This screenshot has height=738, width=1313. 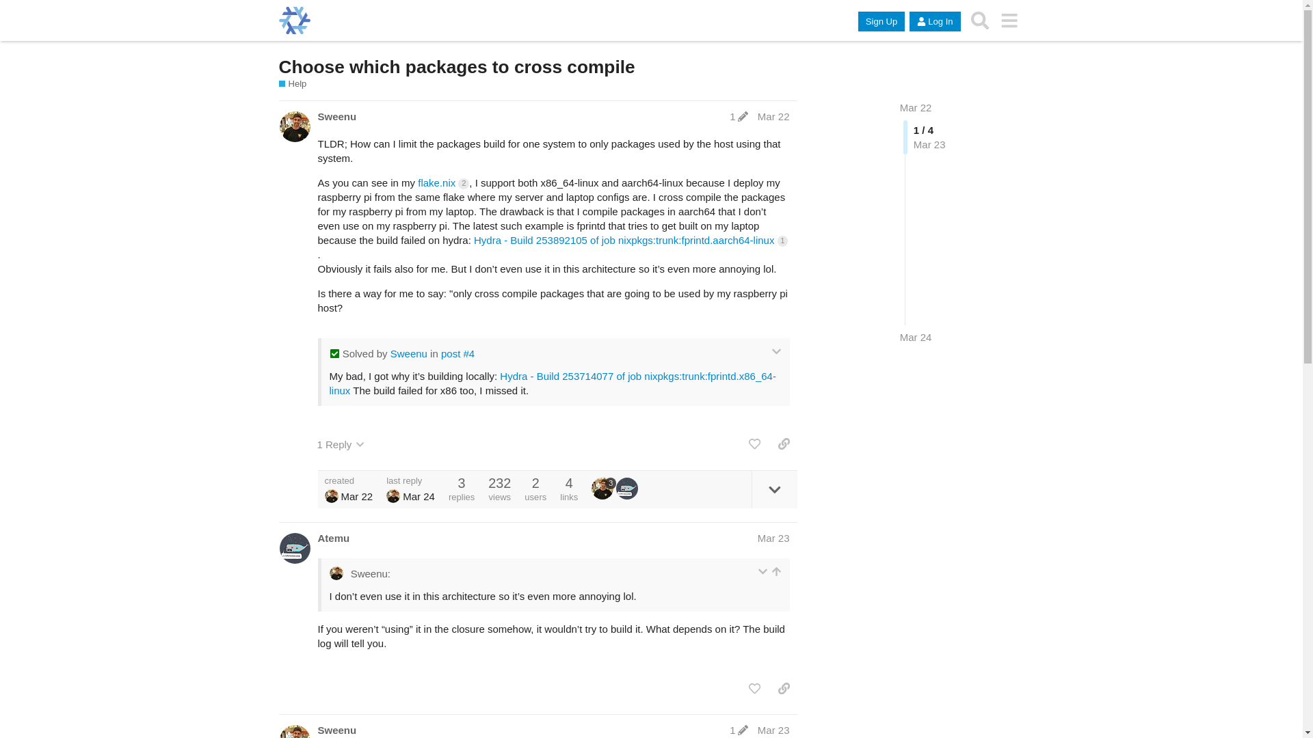 I want to click on flake.nix 2, so click(x=443, y=183).